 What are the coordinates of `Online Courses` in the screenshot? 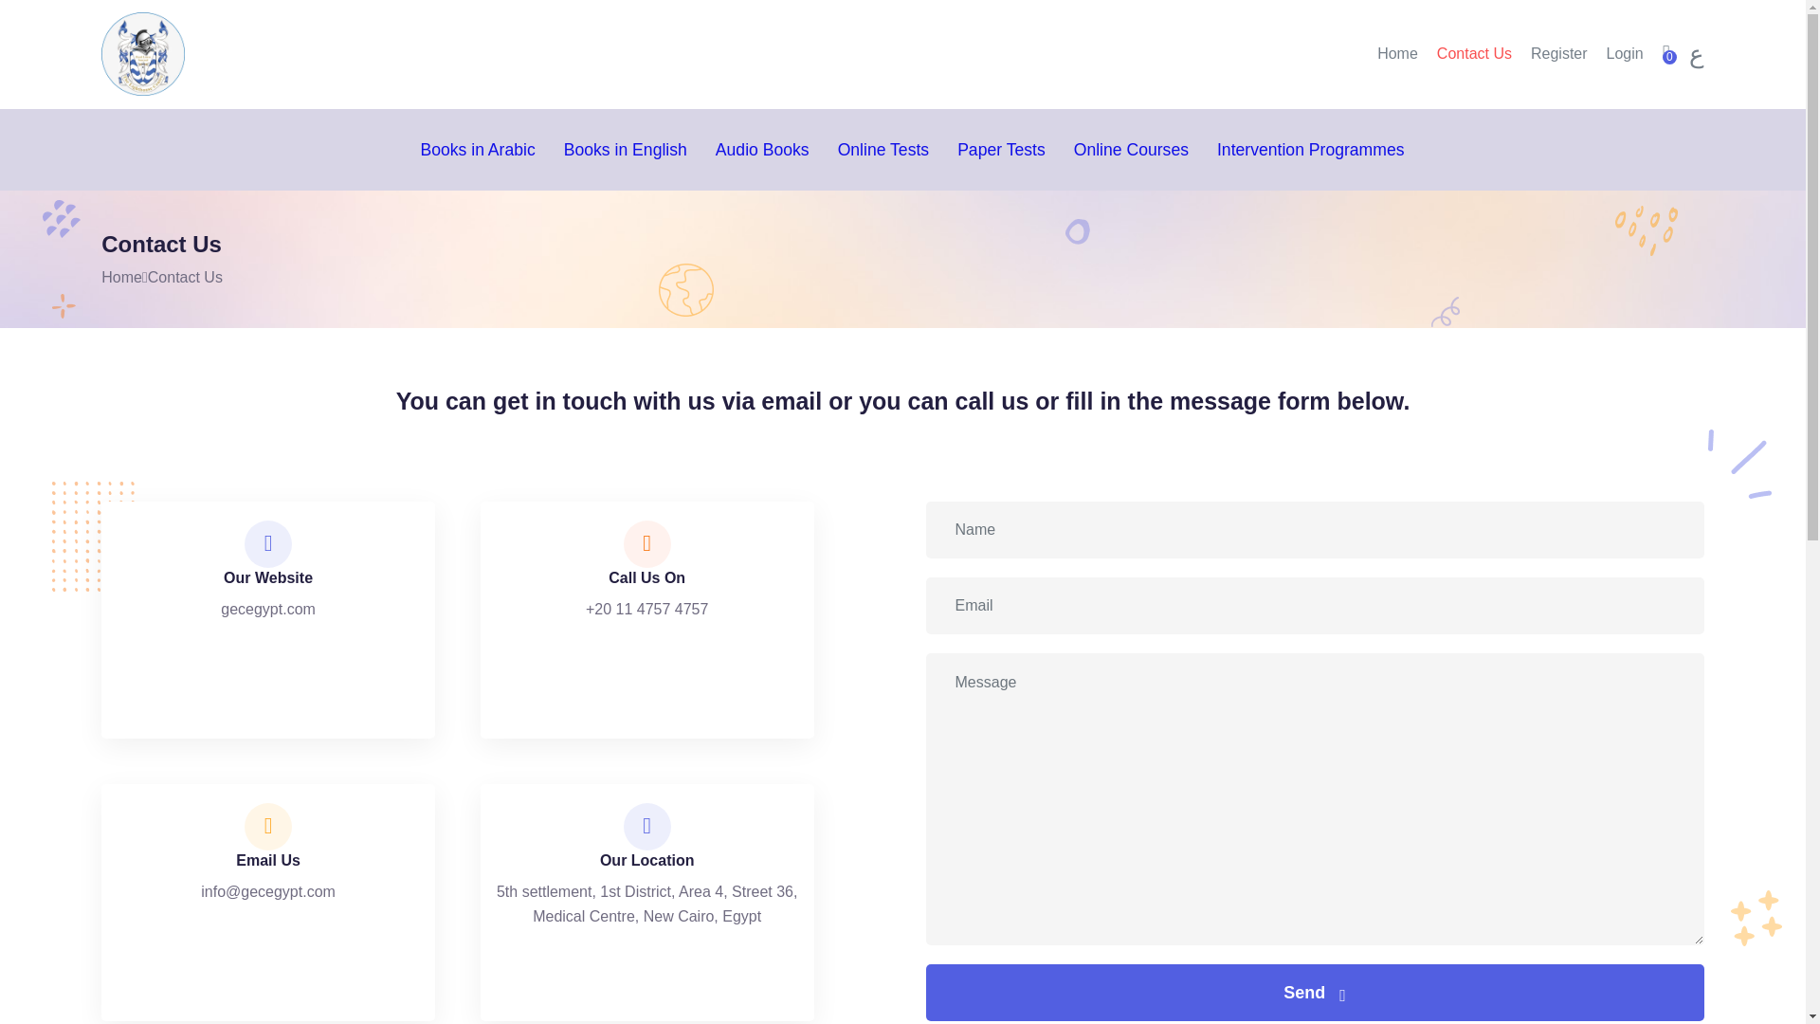 It's located at (1130, 150).